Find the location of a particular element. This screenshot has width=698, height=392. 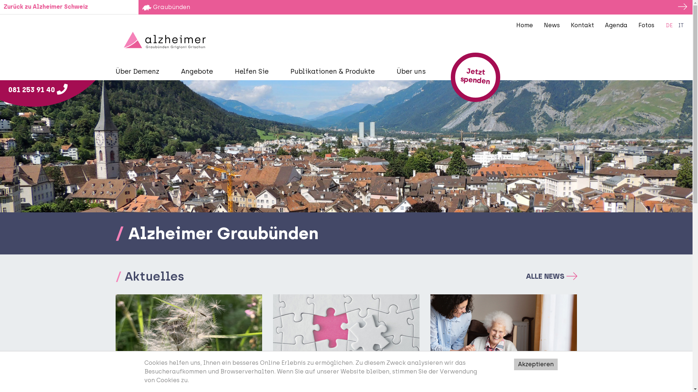

News is located at coordinates (552, 25).